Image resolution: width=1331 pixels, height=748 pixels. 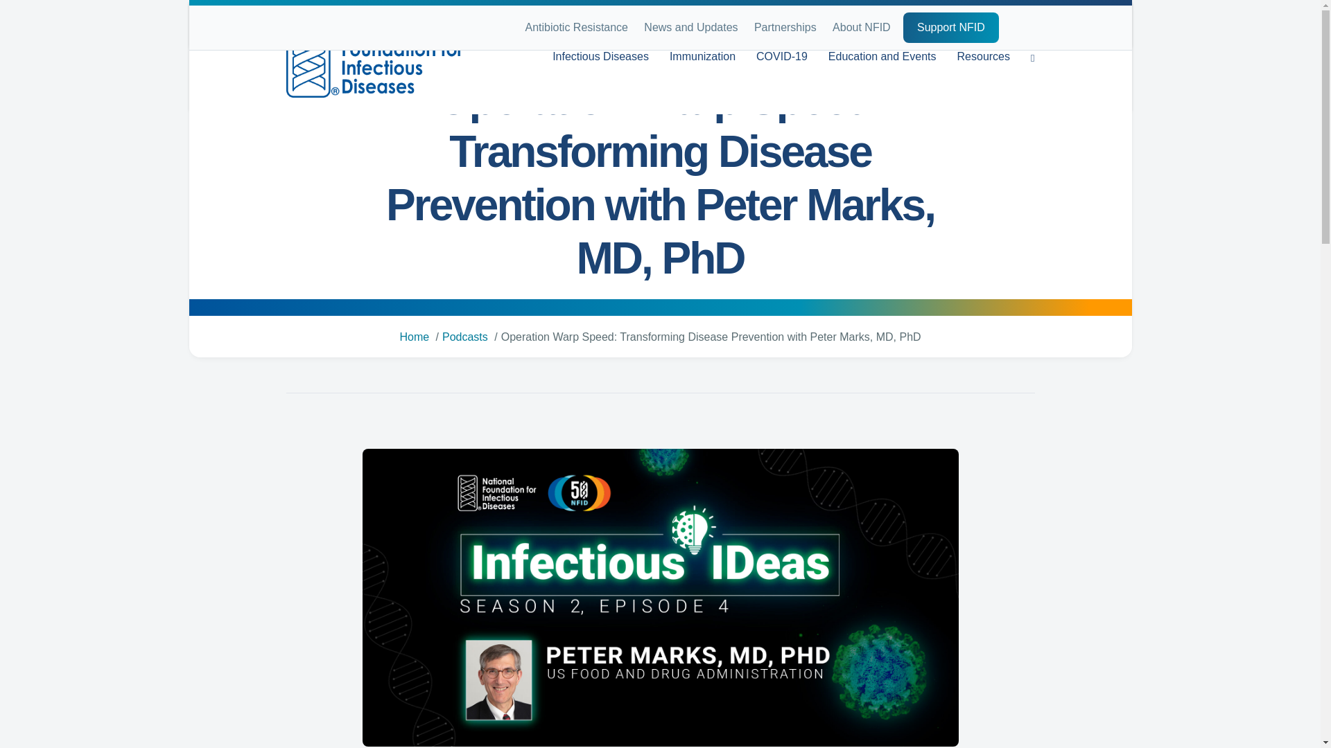 I want to click on About NFID, so click(x=861, y=28).